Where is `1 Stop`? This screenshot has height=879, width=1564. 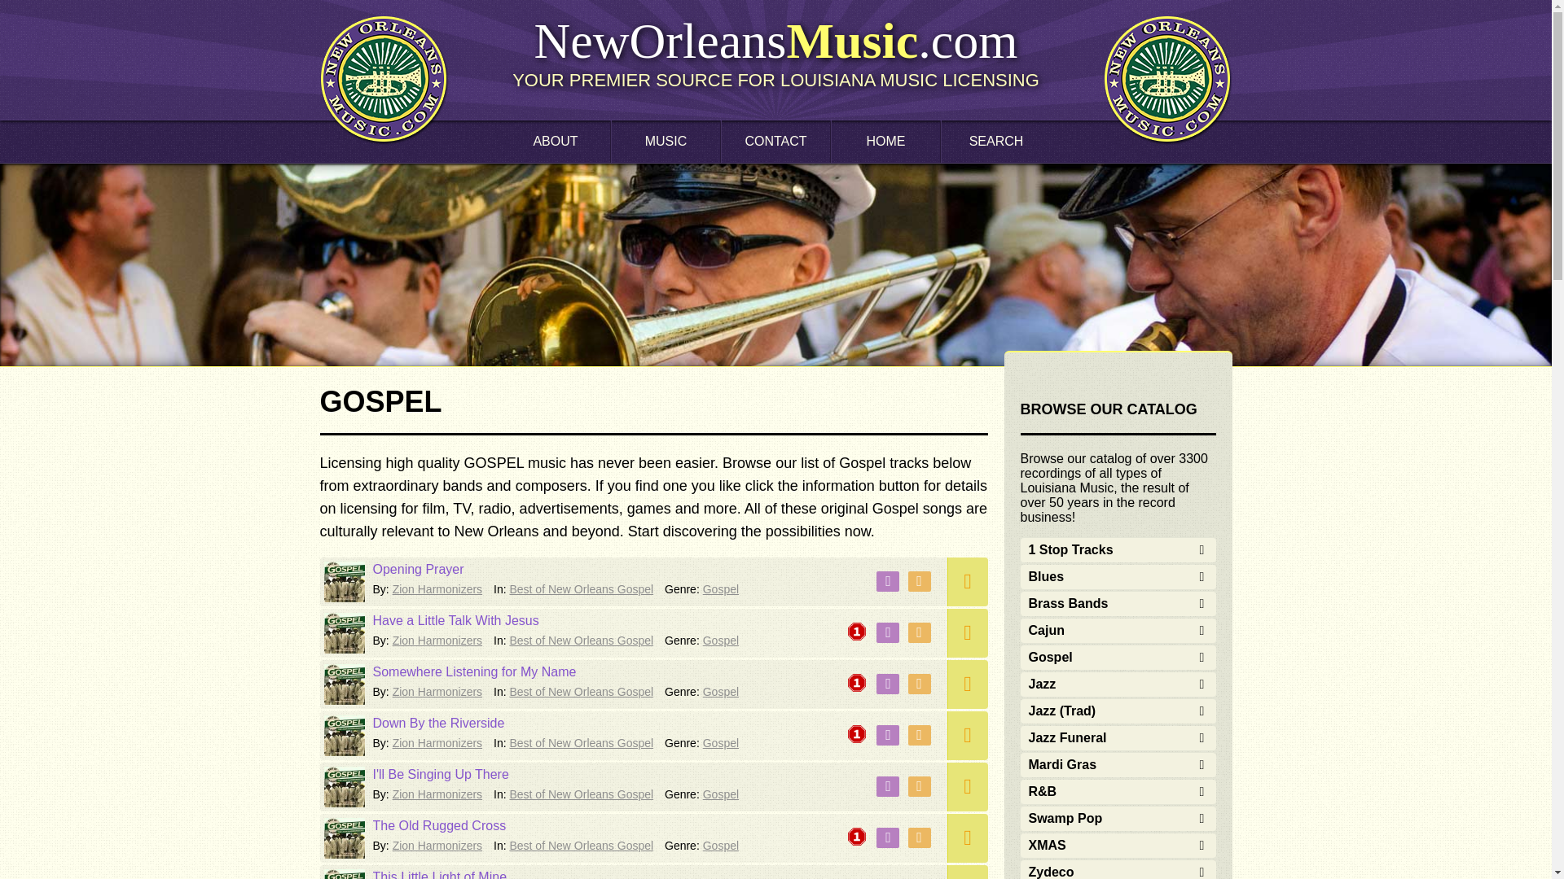 1 Stop is located at coordinates (857, 840).